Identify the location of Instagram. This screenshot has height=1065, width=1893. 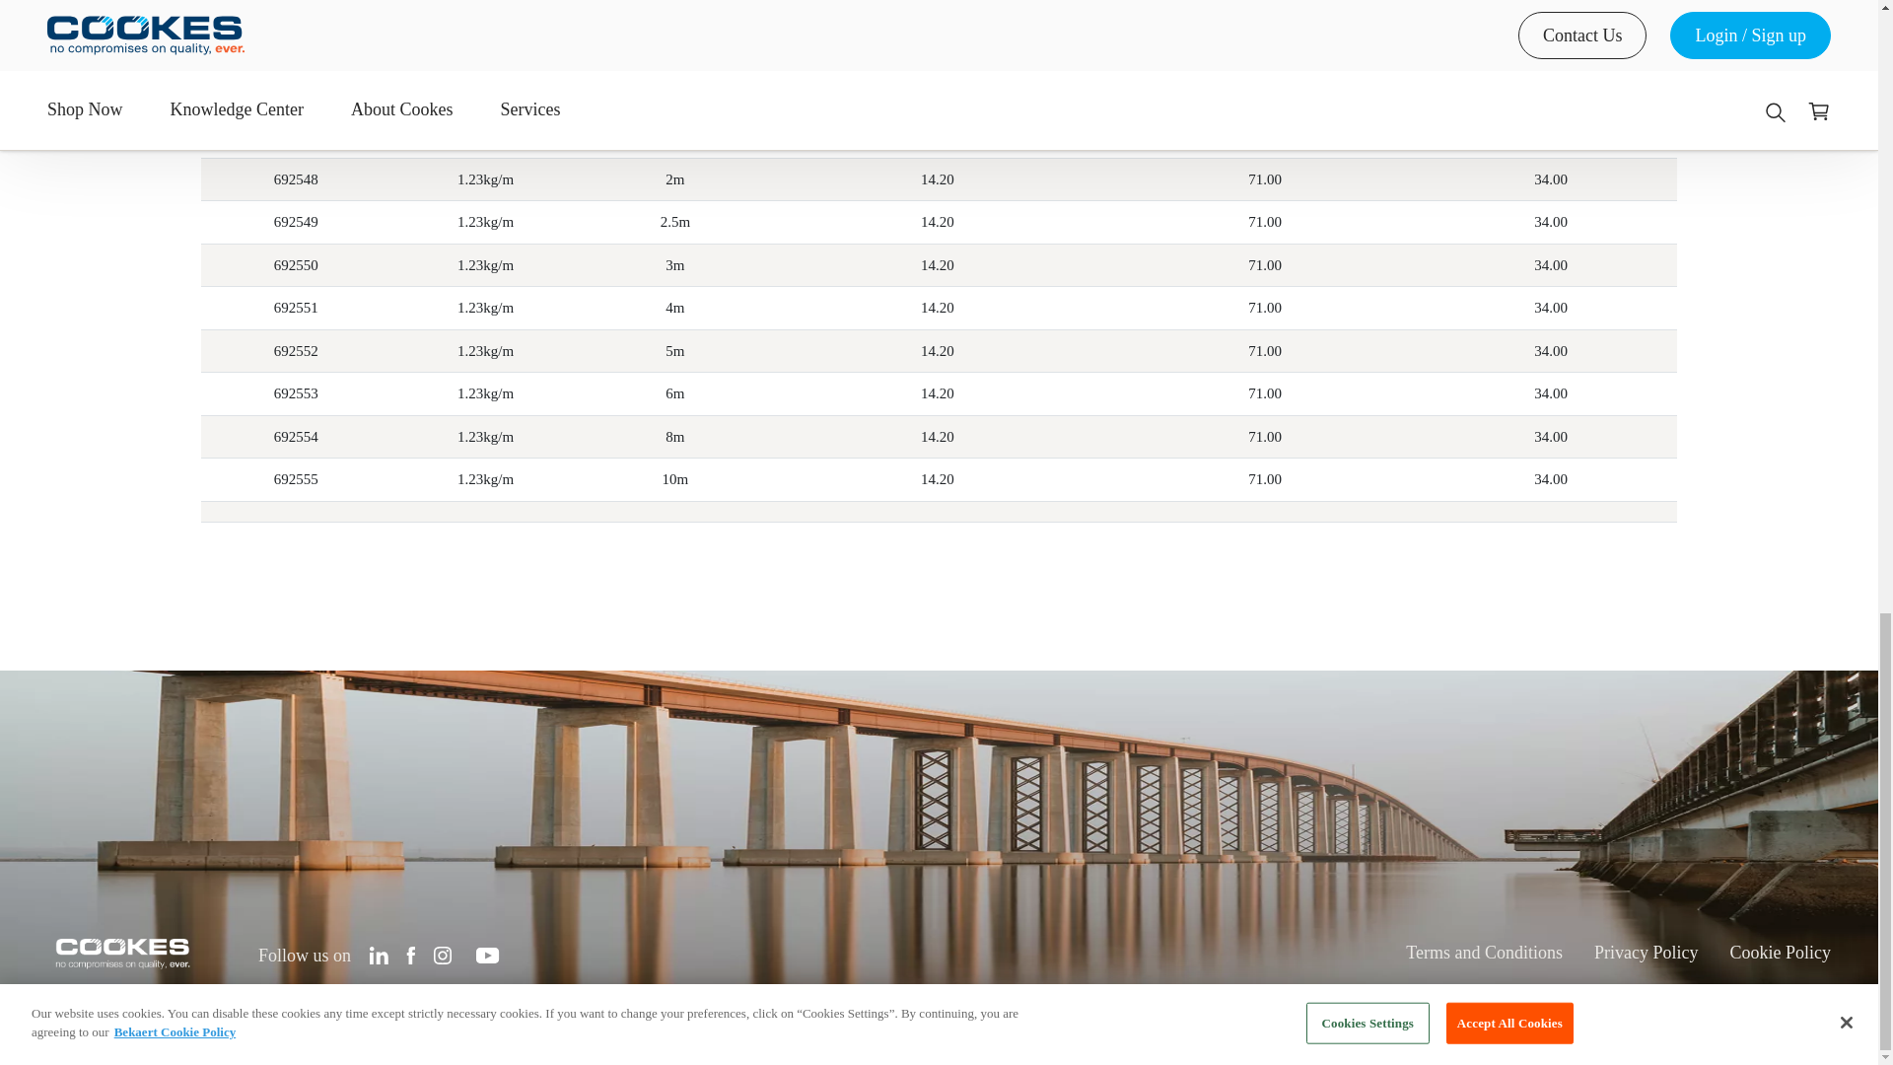
(442, 955).